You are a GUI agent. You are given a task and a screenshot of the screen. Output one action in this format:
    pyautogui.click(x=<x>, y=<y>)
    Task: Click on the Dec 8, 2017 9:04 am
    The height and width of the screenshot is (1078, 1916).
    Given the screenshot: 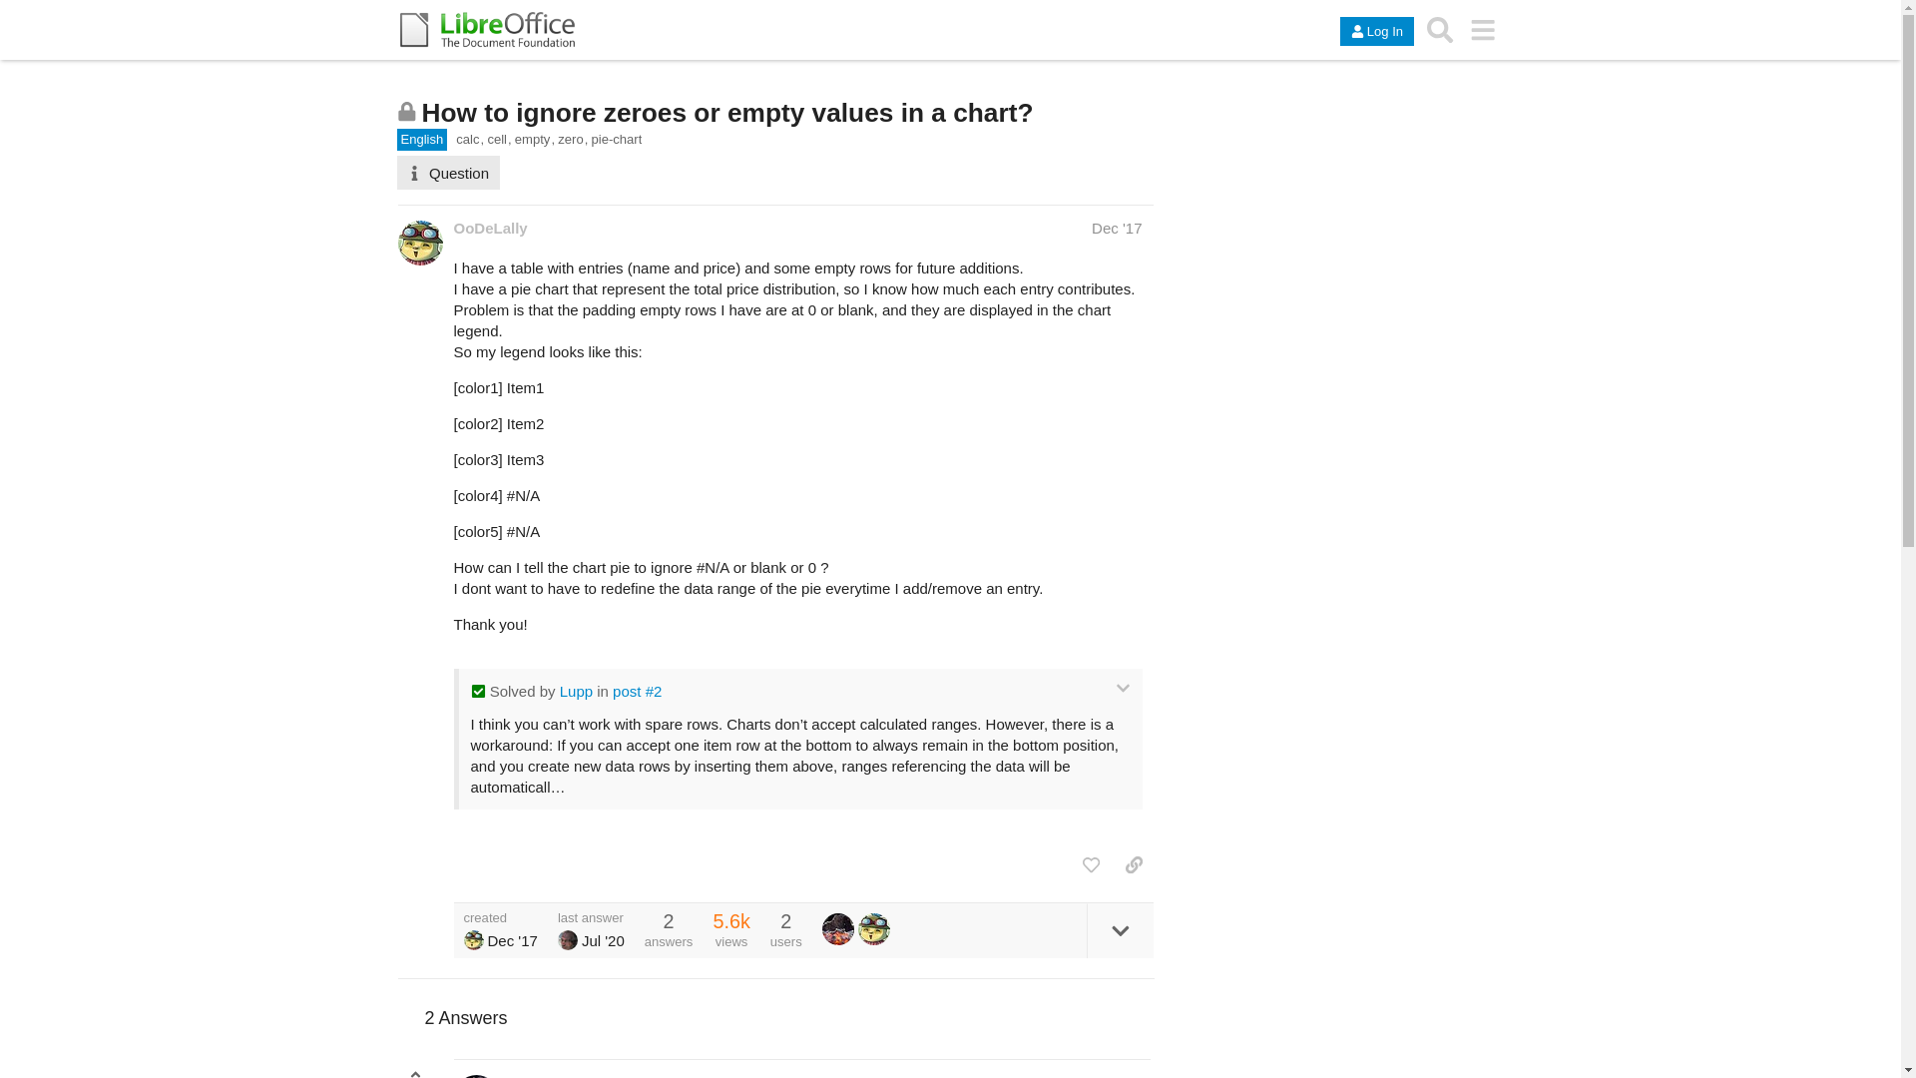 What is the action you would take?
    pyautogui.click(x=511, y=940)
    